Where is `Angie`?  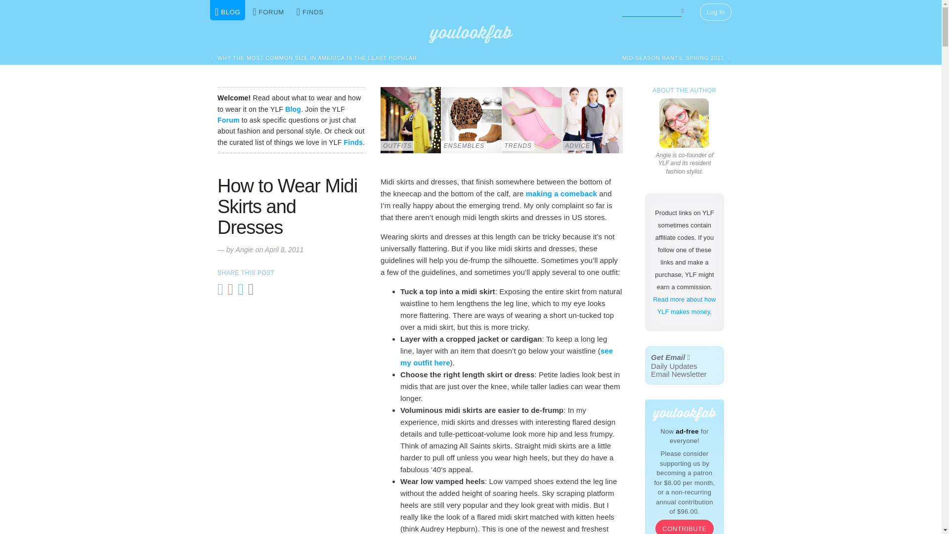
Angie is located at coordinates (684, 123).